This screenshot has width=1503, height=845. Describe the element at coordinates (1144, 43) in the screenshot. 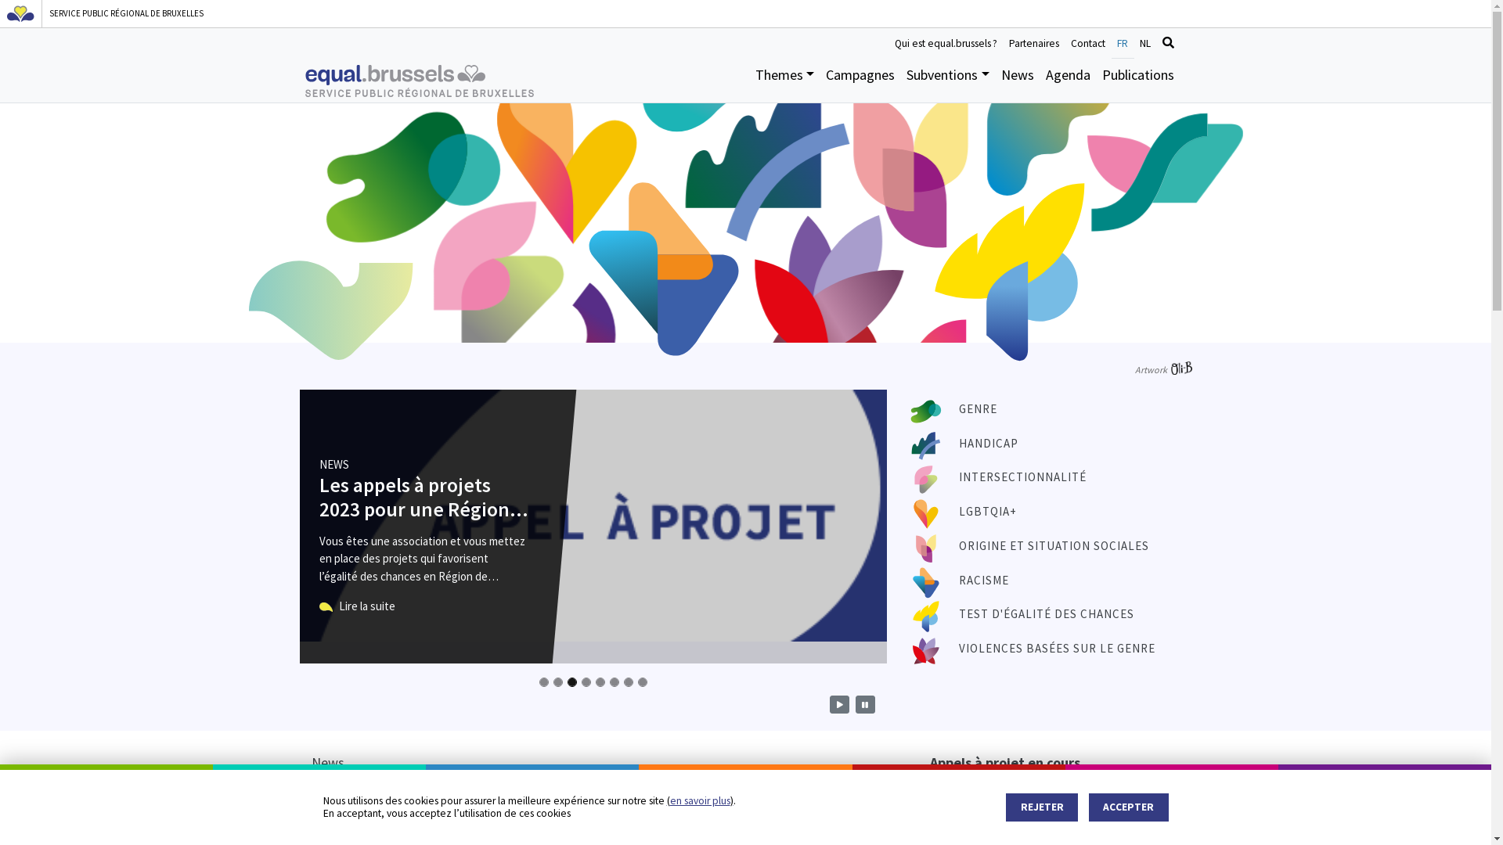

I see `NL` at that location.